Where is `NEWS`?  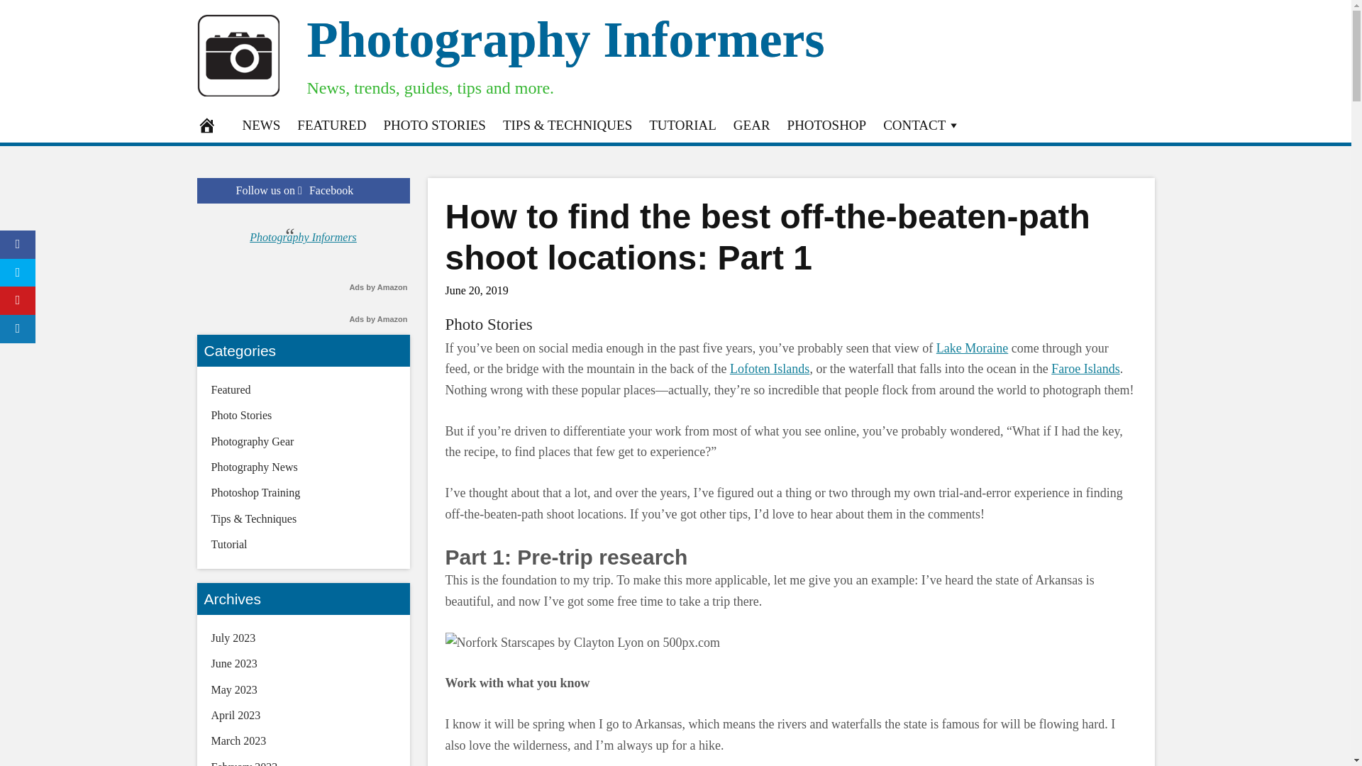
NEWS is located at coordinates (261, 125).